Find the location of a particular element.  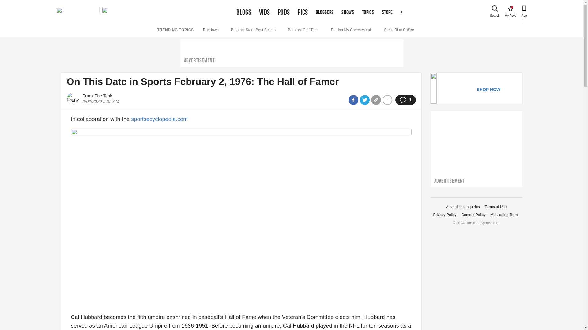

SHOWS is located at coordinates (244, 12).